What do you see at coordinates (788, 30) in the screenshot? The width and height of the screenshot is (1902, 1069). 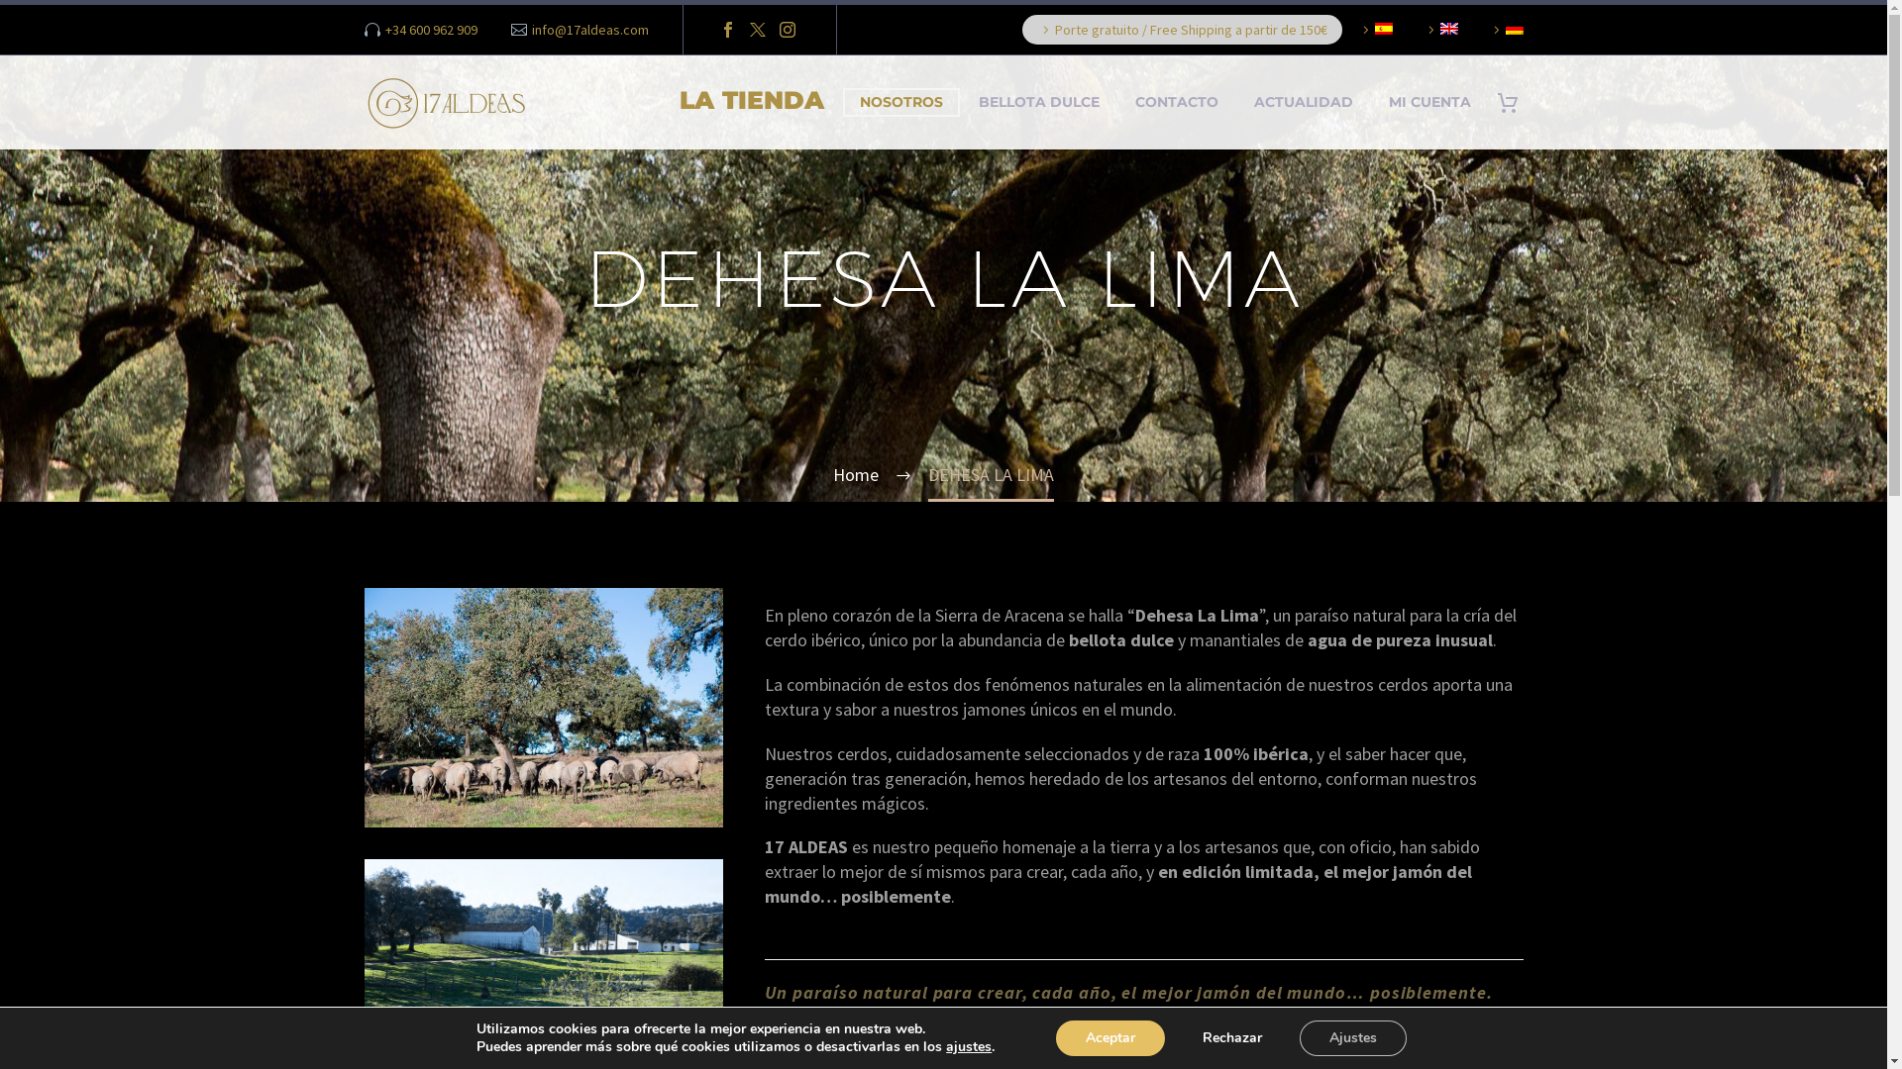 I see `Instagram` at bounding box center [788, 30].